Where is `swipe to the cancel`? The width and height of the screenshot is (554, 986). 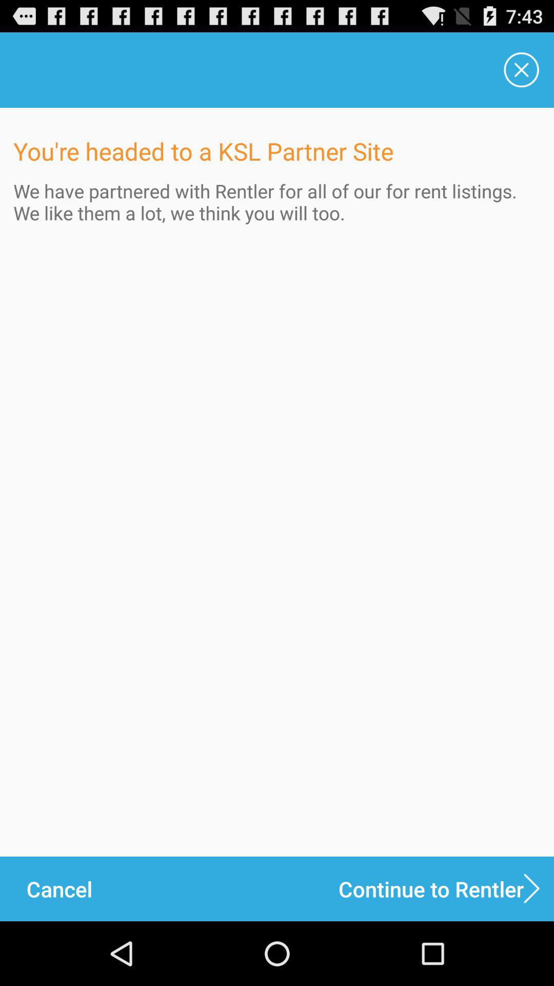
swipe to the cancel is located at coordinates (59, 888).